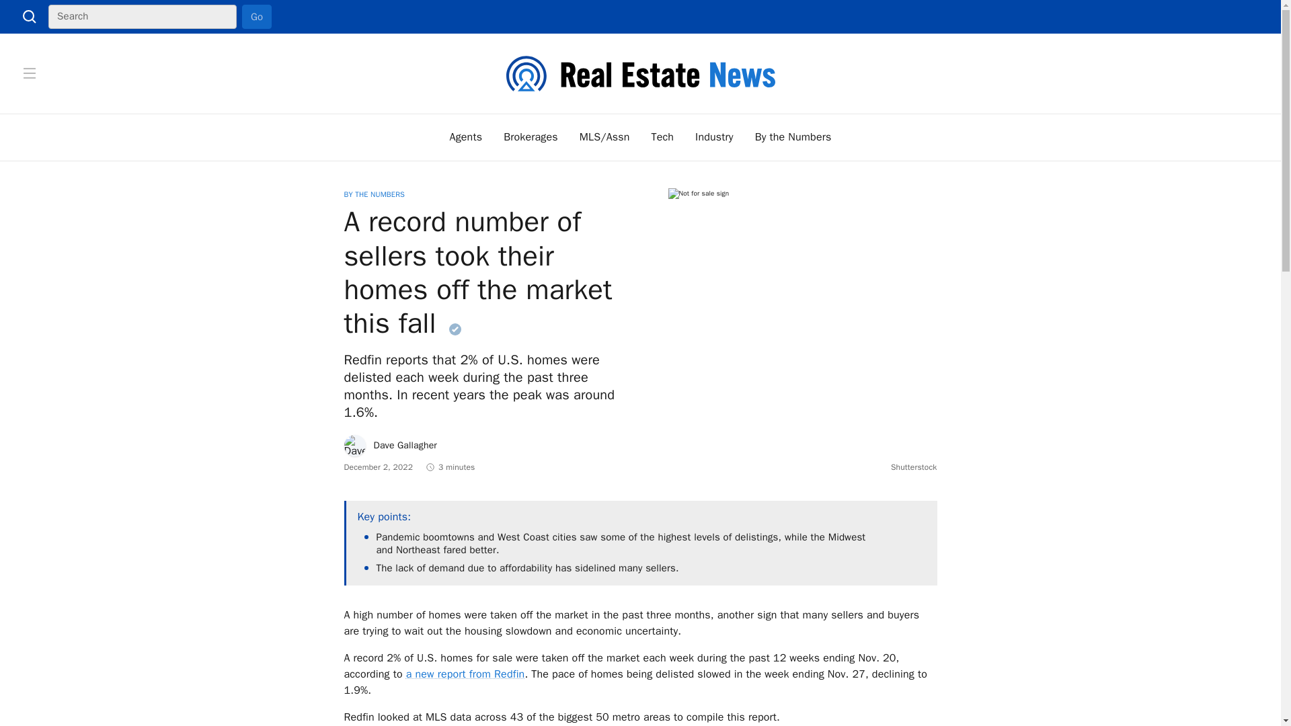 The height and width of the screenshot is (726, 1291). What do you see at coordinates (793, 137) in the screenshot?
I see `By the Numbers` at bounding box center [793, 137].